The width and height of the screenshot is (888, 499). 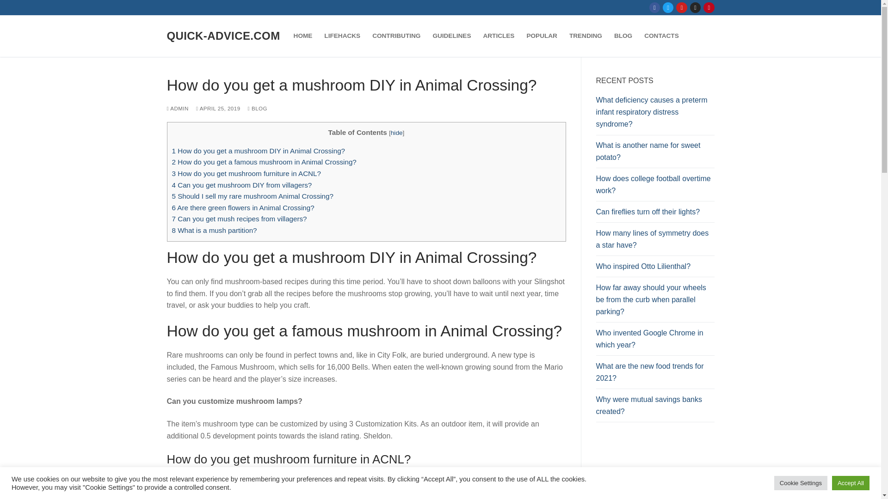 I want to click on Twitter, so click(x=668, y=7).